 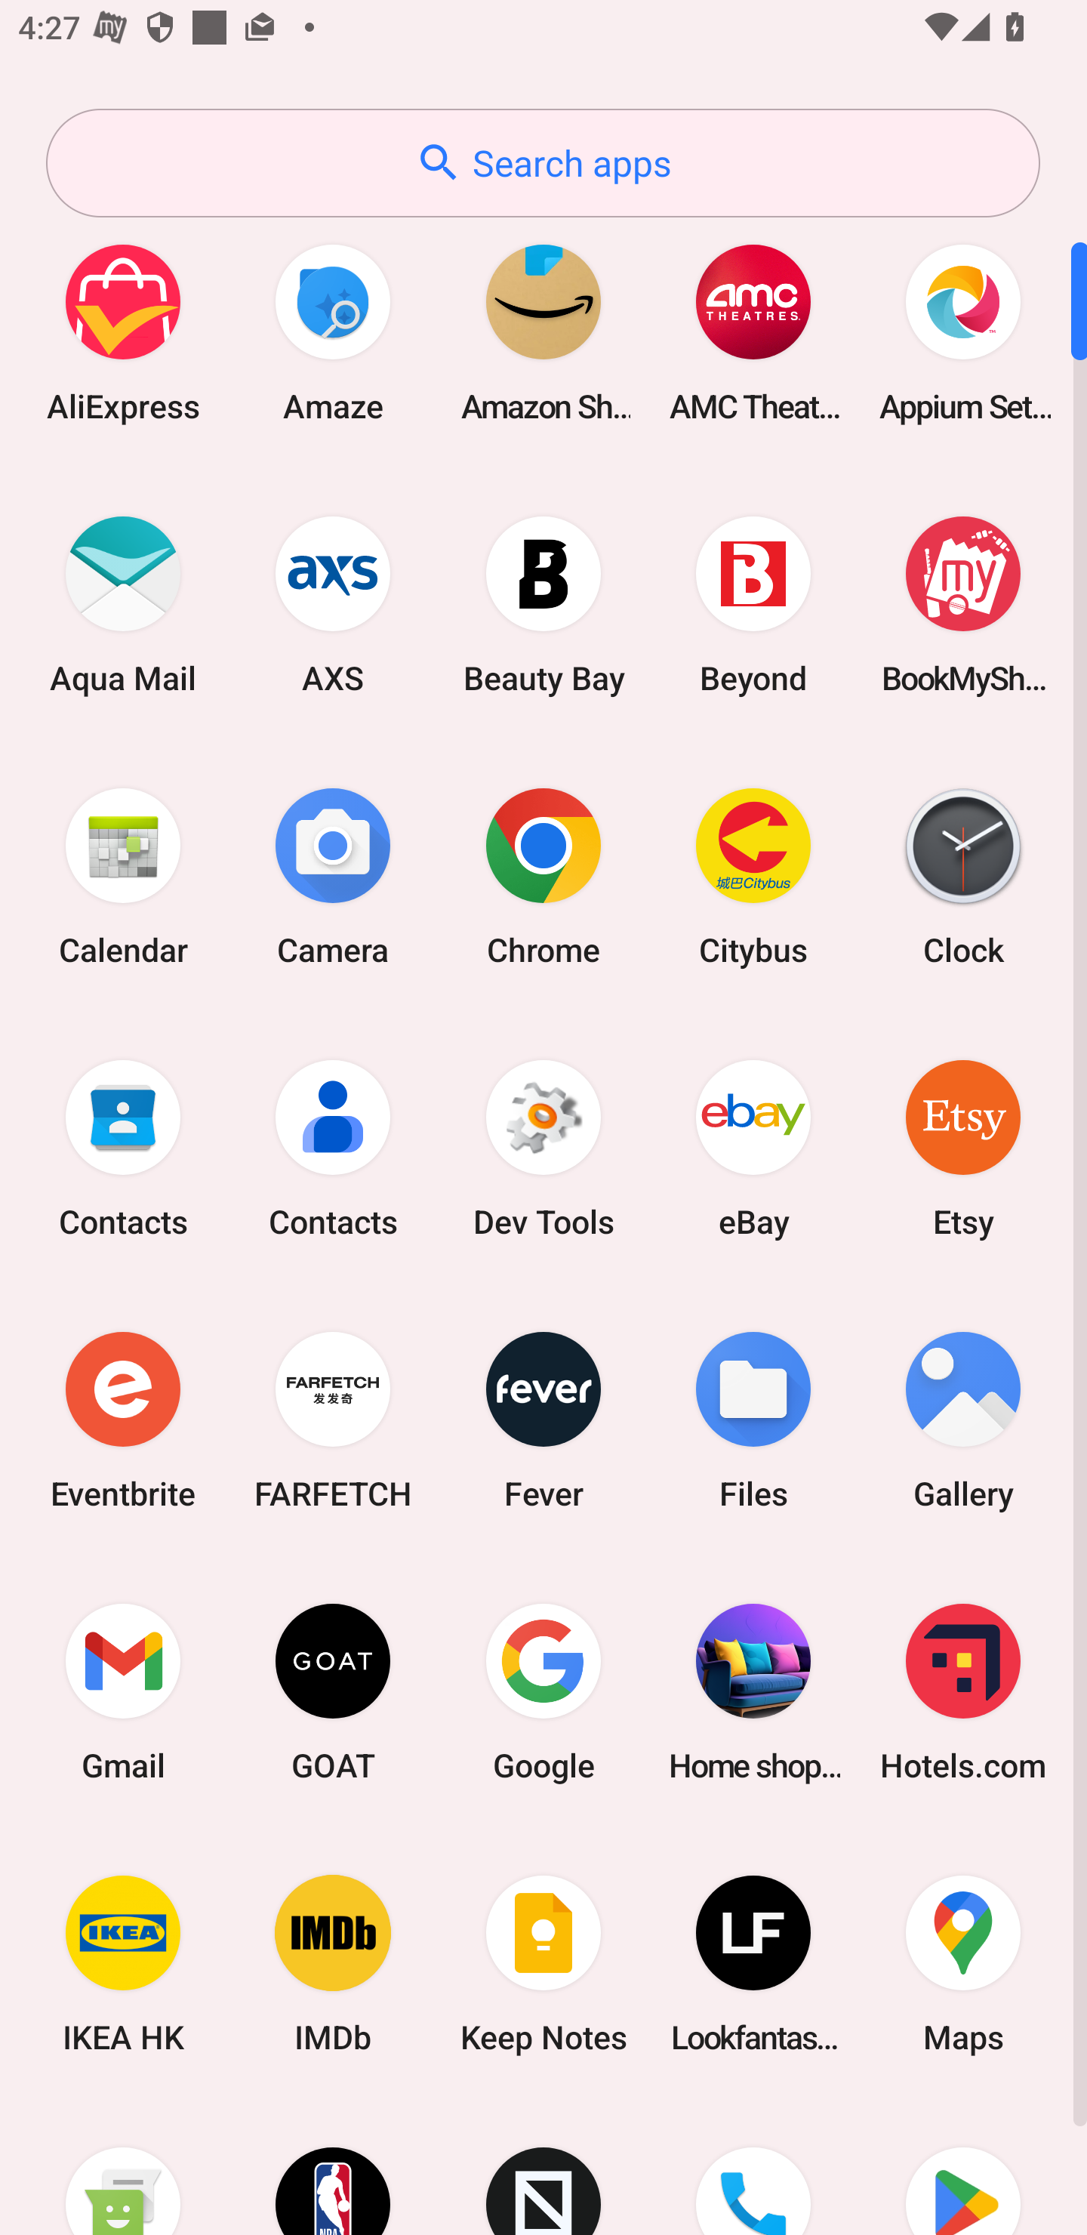 What do you see at coordinates (333, 1965) in the screenshot?
I see `IMDb` at bounding box center [333, 1965].